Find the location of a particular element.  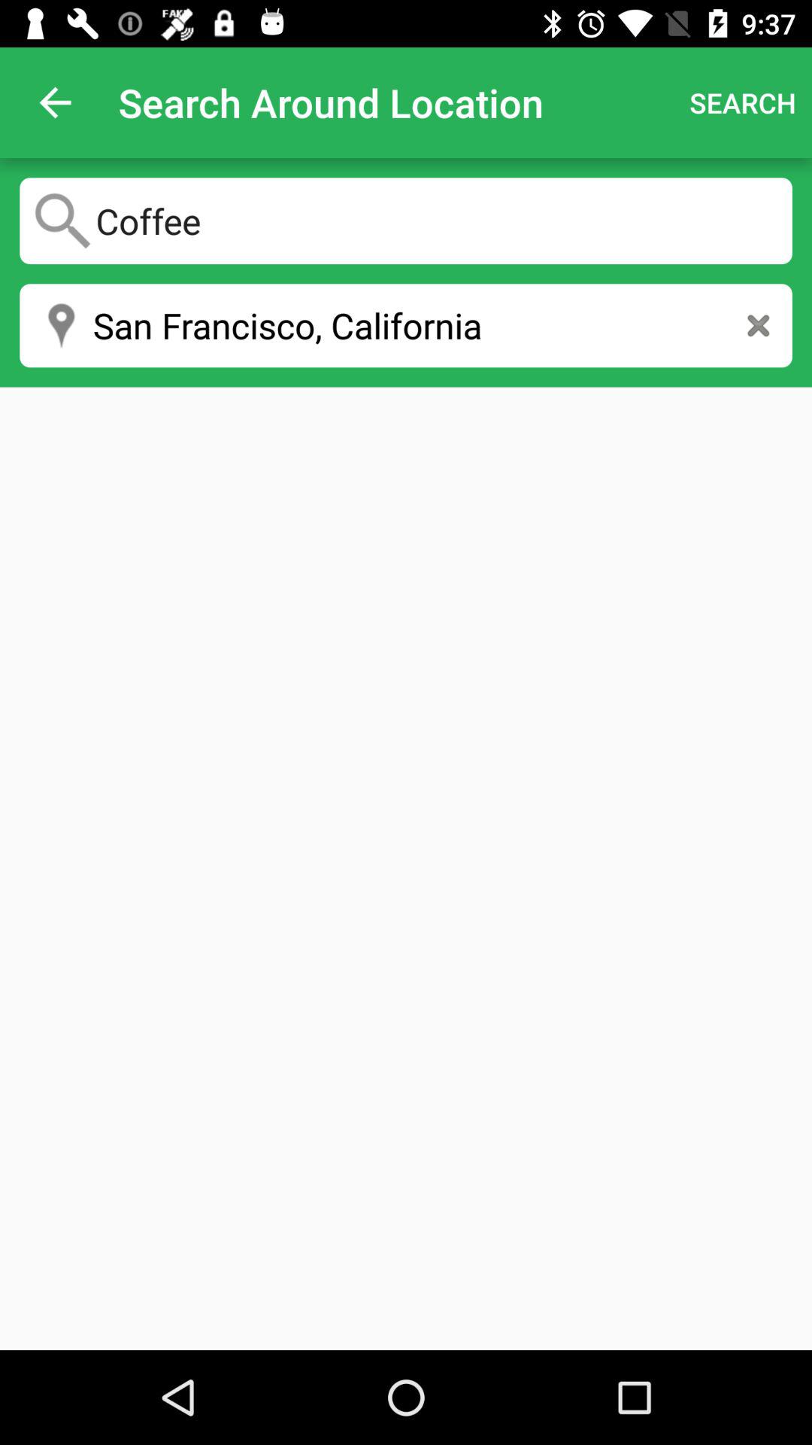

select the item above coffee item is located at coordinates (55, 102).